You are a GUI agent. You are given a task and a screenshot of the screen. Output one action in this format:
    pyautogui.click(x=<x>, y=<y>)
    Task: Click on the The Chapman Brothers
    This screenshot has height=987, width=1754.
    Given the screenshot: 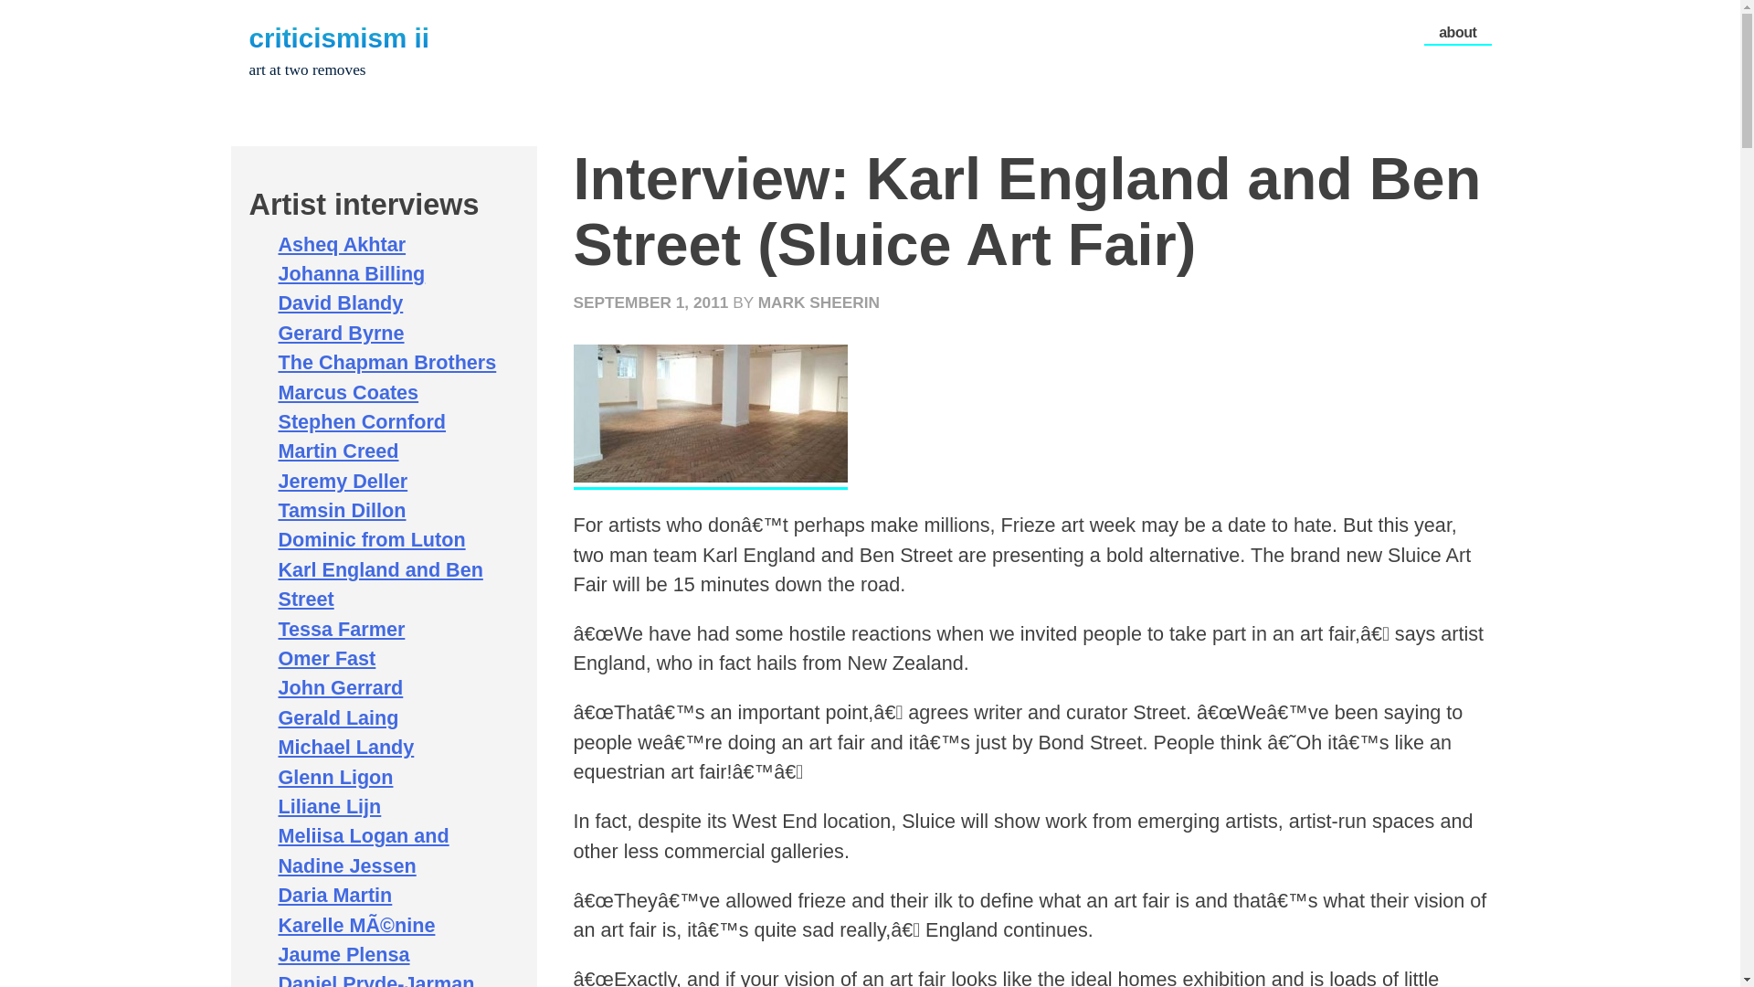 What is the action you would take?
    pyautogui.click(x=386, y=362)
    